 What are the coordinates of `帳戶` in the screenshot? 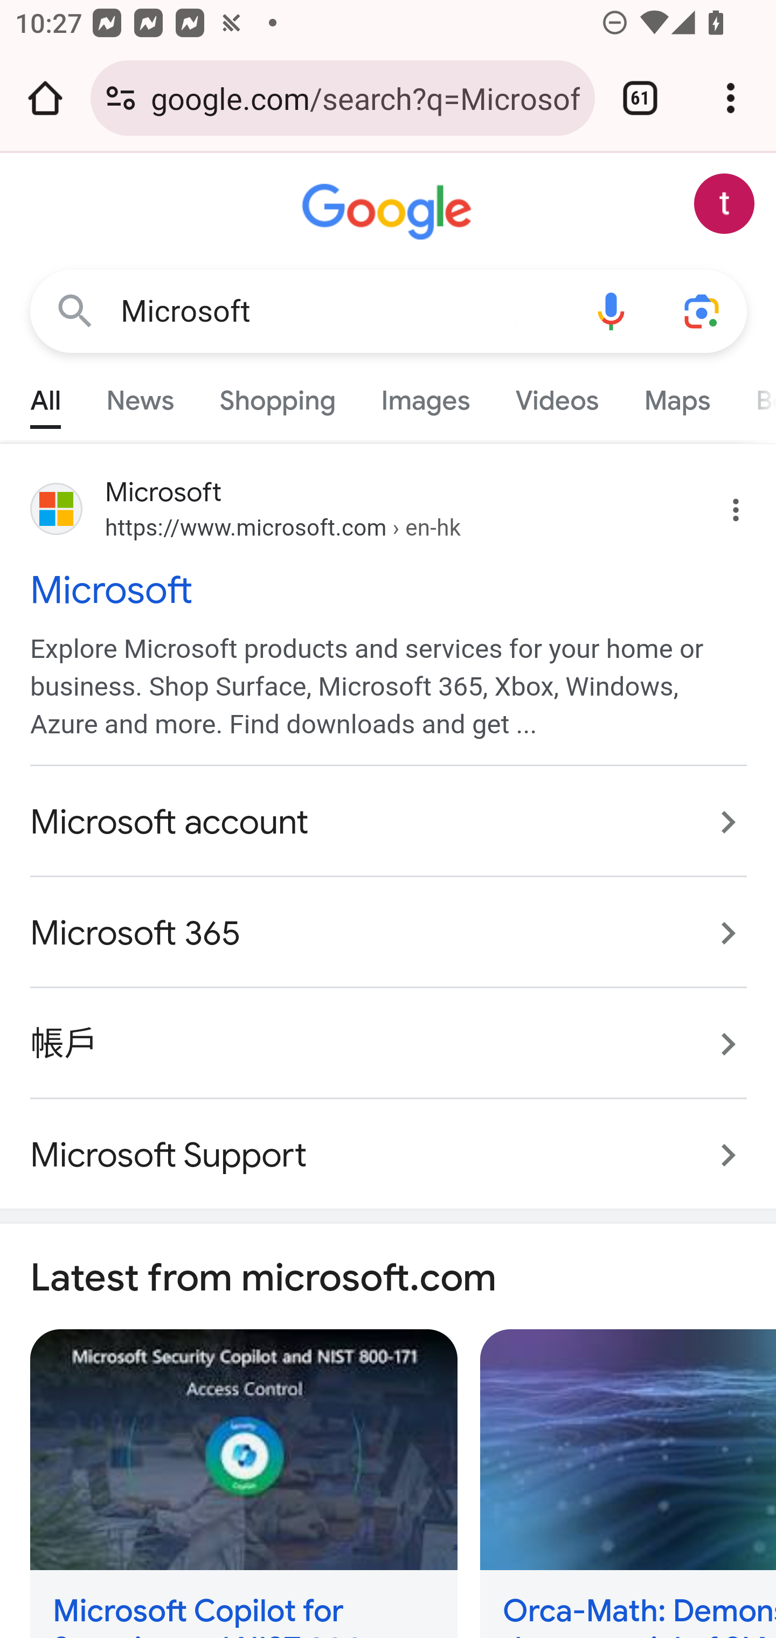 It's located at (389, 1044).